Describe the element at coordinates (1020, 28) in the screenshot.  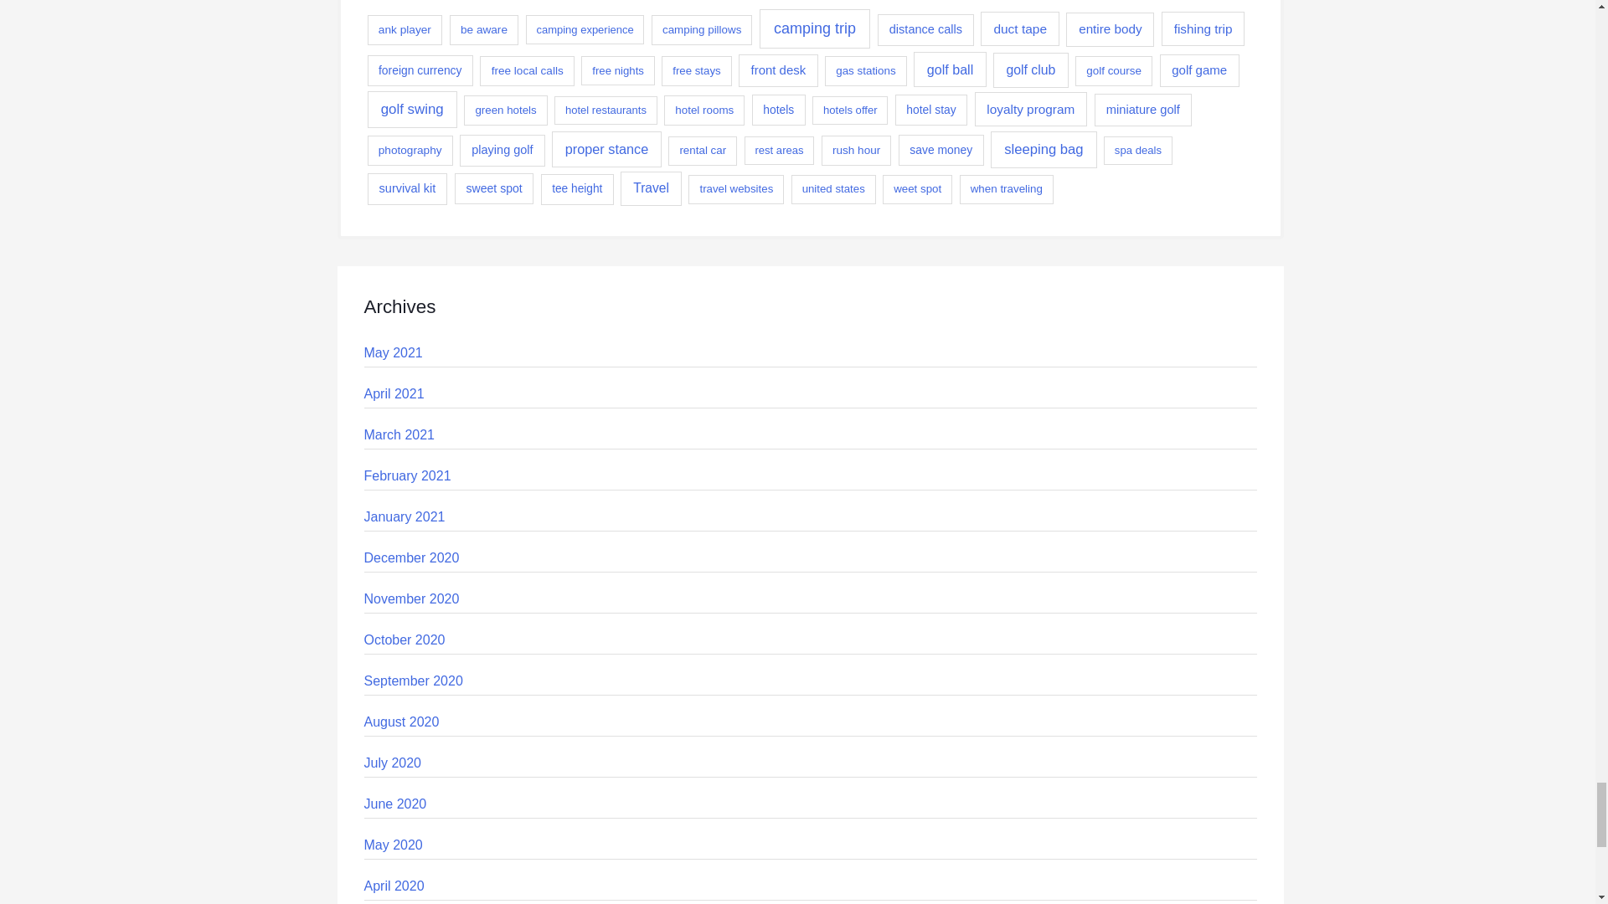
I see `duct tape` at that location.